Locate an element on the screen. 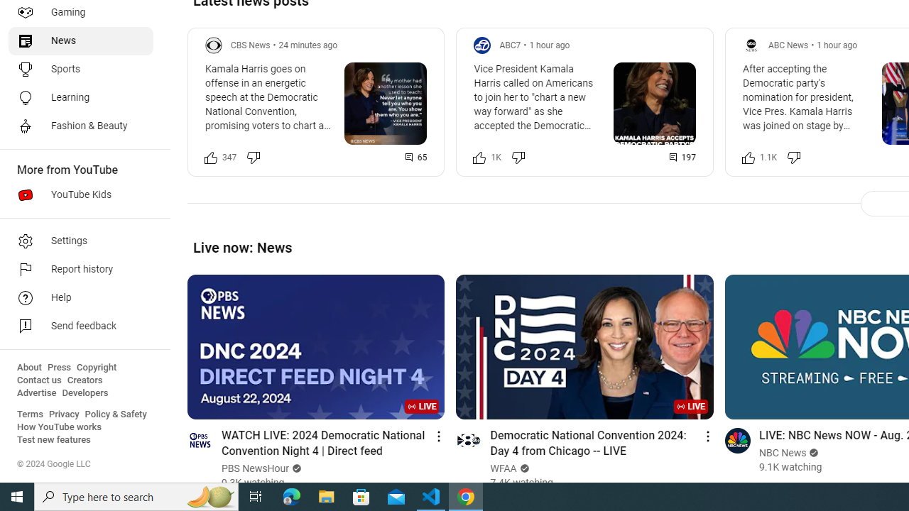 The image size is (909, 511). About is located at coordinates (29, 368).